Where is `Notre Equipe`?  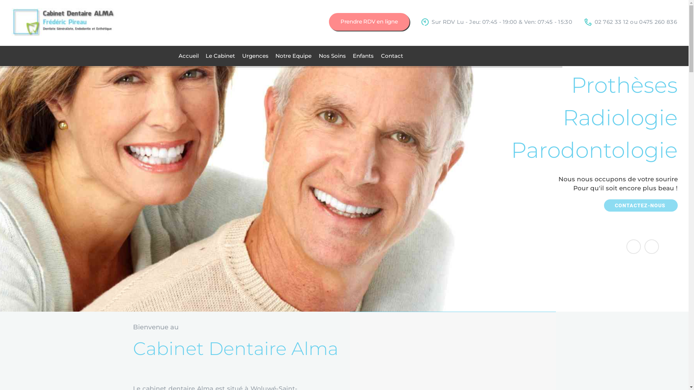
Notre Equipe is located at coordinates (294, 56).